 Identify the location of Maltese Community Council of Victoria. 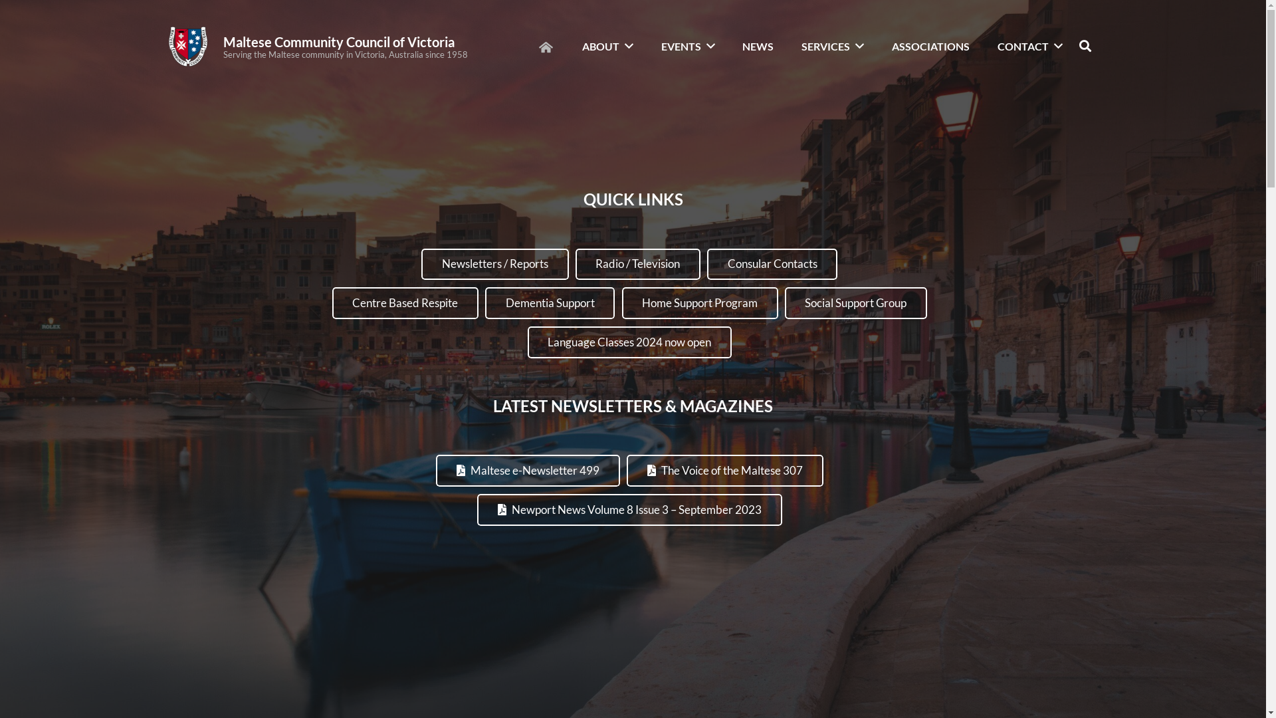
(339, 42).